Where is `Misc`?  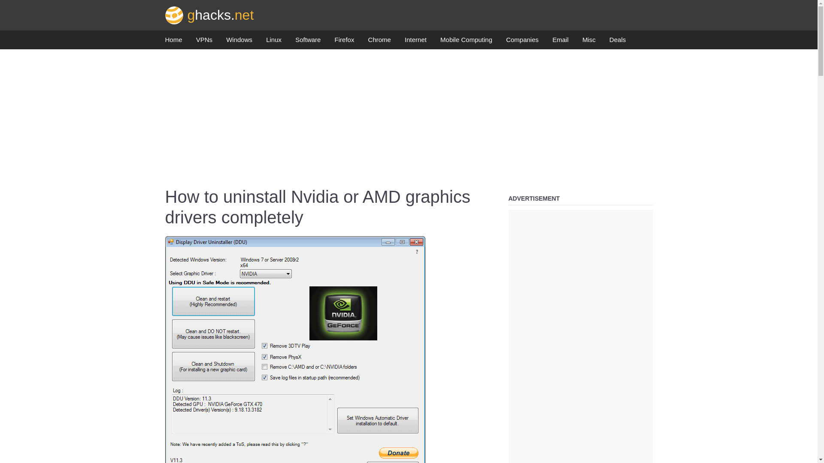 Misc is located at coordinates (589, 42).